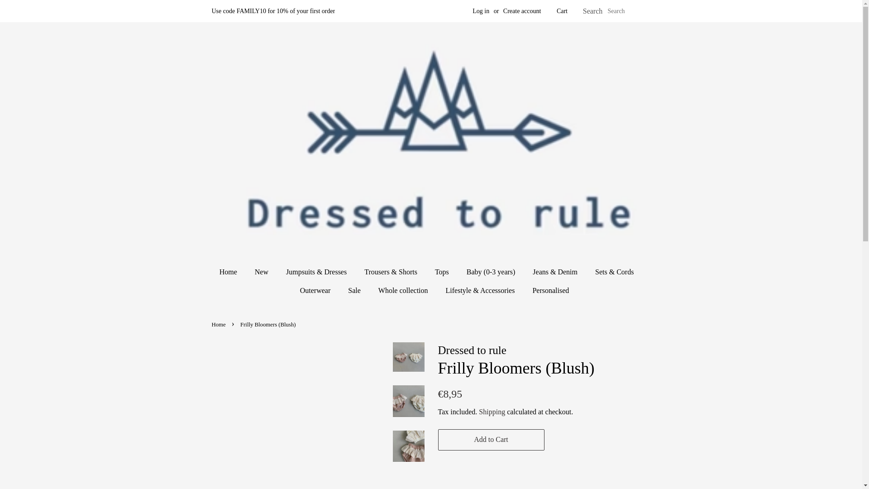 This screenshot has width=869, height=489. I want to click on Back to the frontpage, so click(220, 324).